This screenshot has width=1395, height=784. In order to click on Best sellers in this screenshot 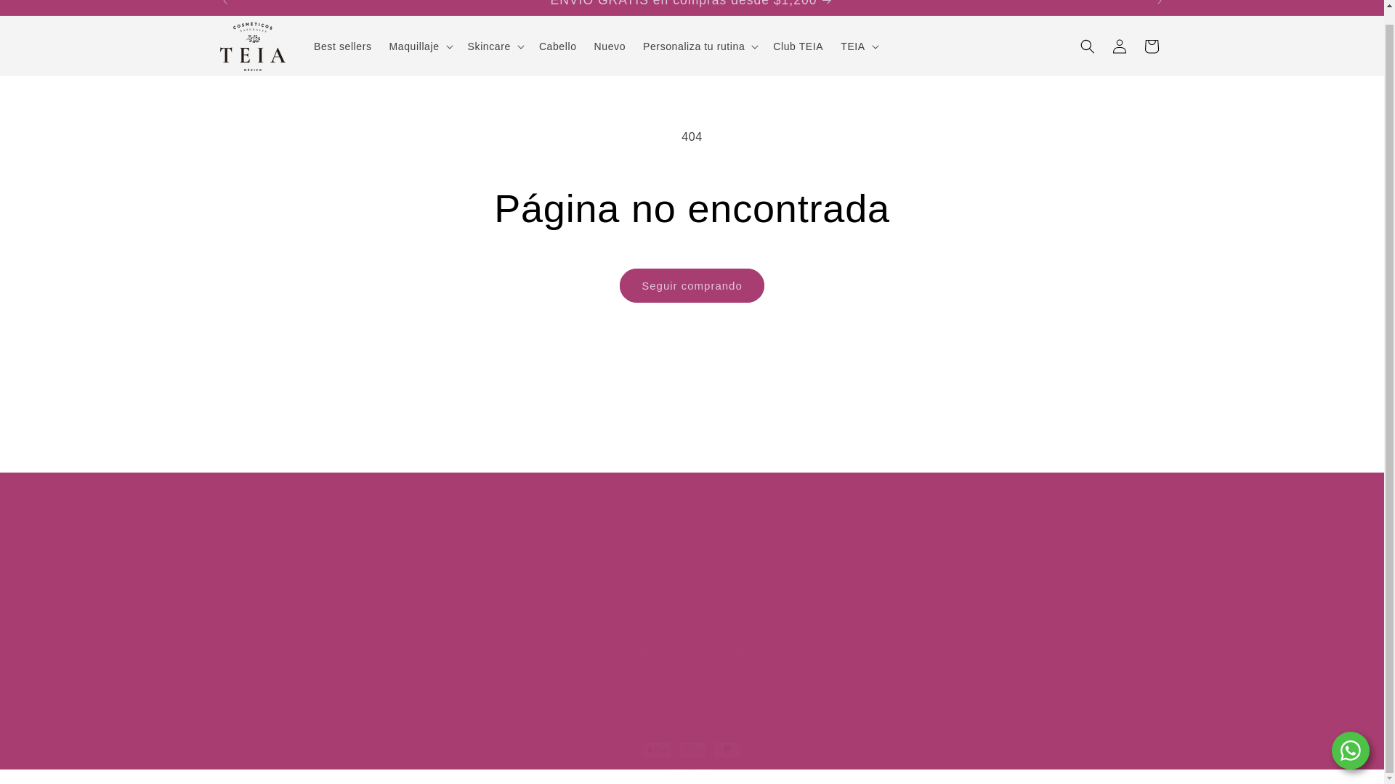, I will do `click(691, 655)`.